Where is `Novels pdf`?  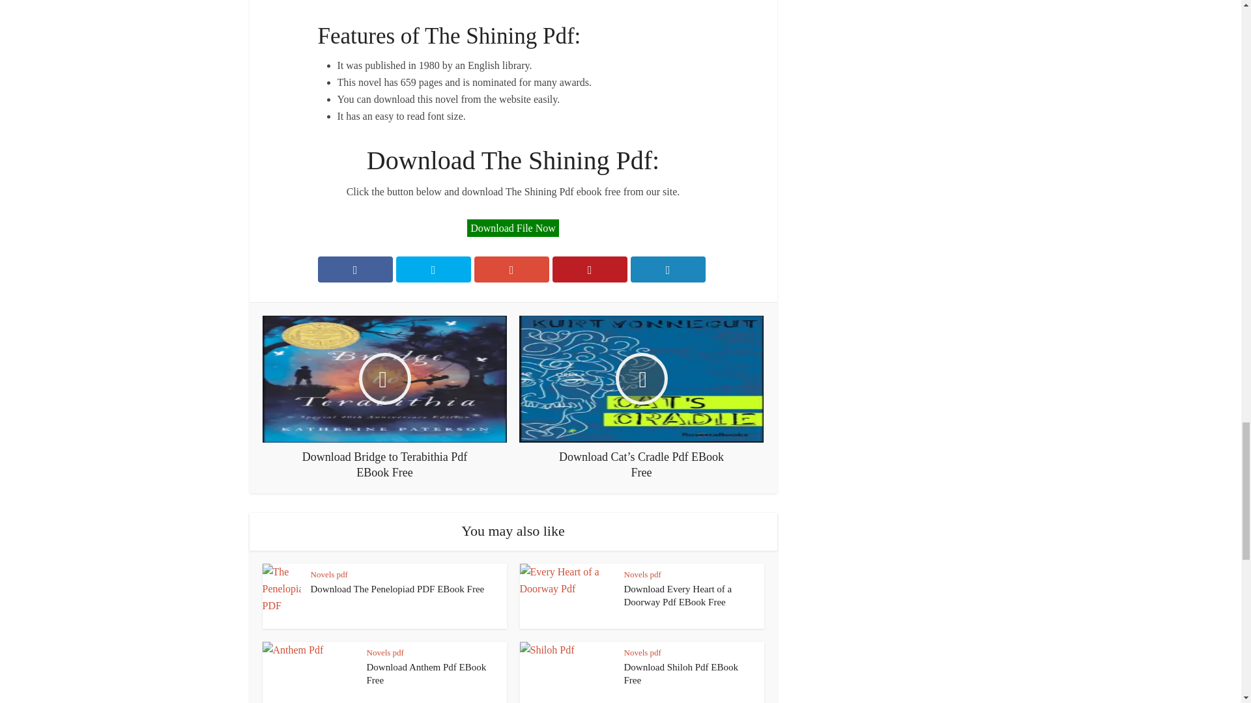
Novels pdf is located at coordinates (384, 652).